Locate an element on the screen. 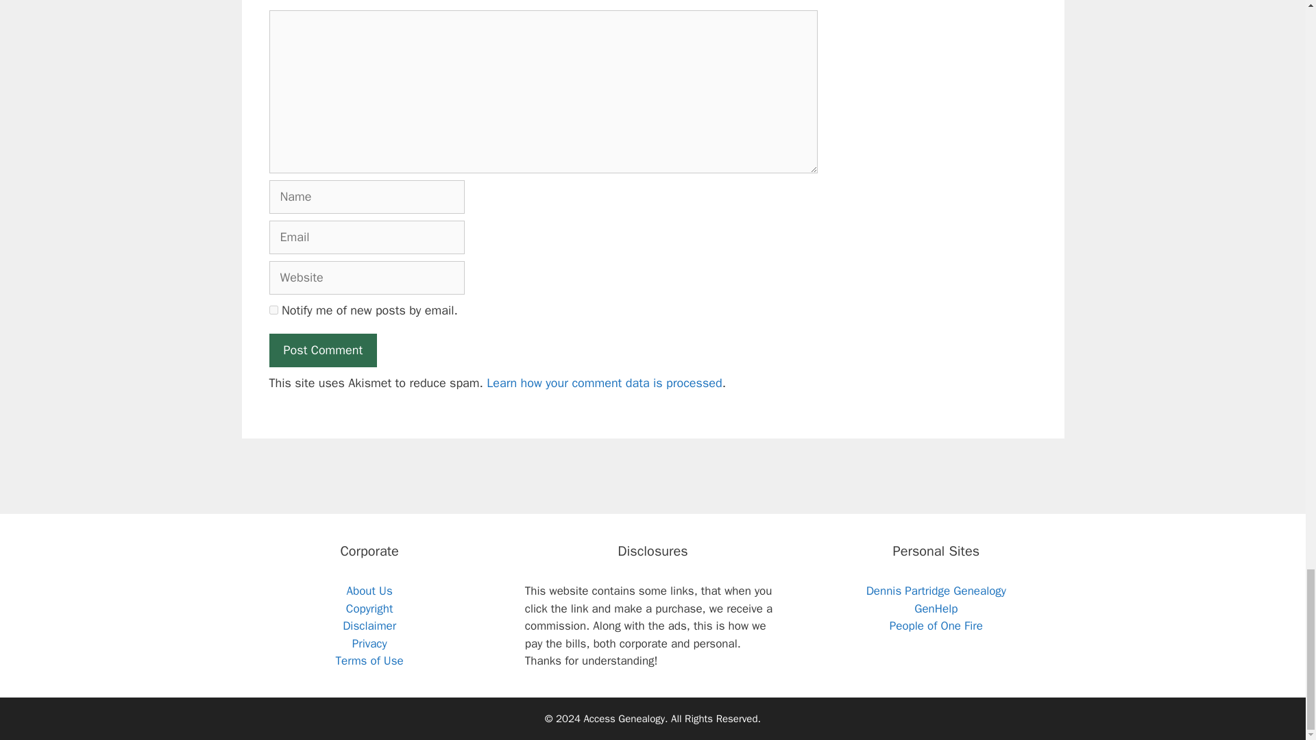  Post Comment is located at coordinates (322, 350).